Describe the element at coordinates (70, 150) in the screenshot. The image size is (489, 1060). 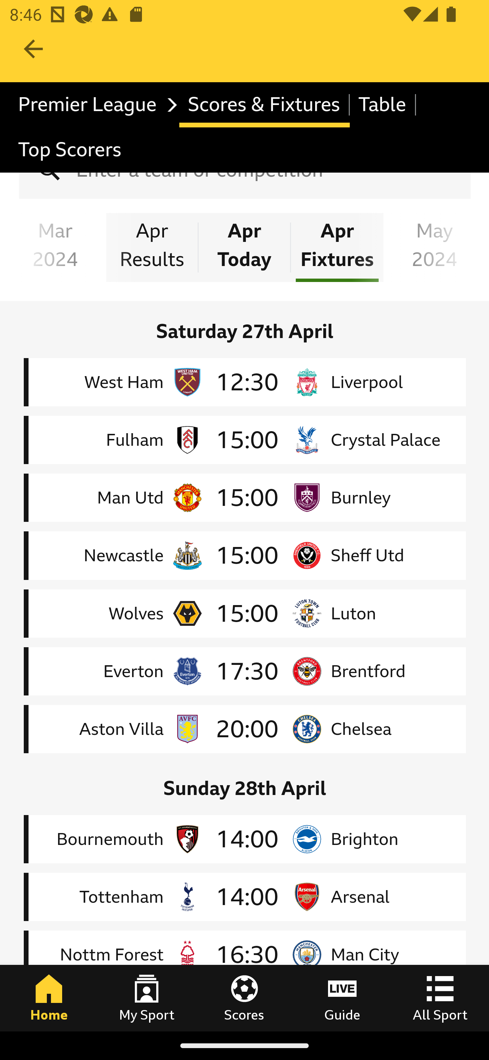
I see `Top Scorers` at that location.